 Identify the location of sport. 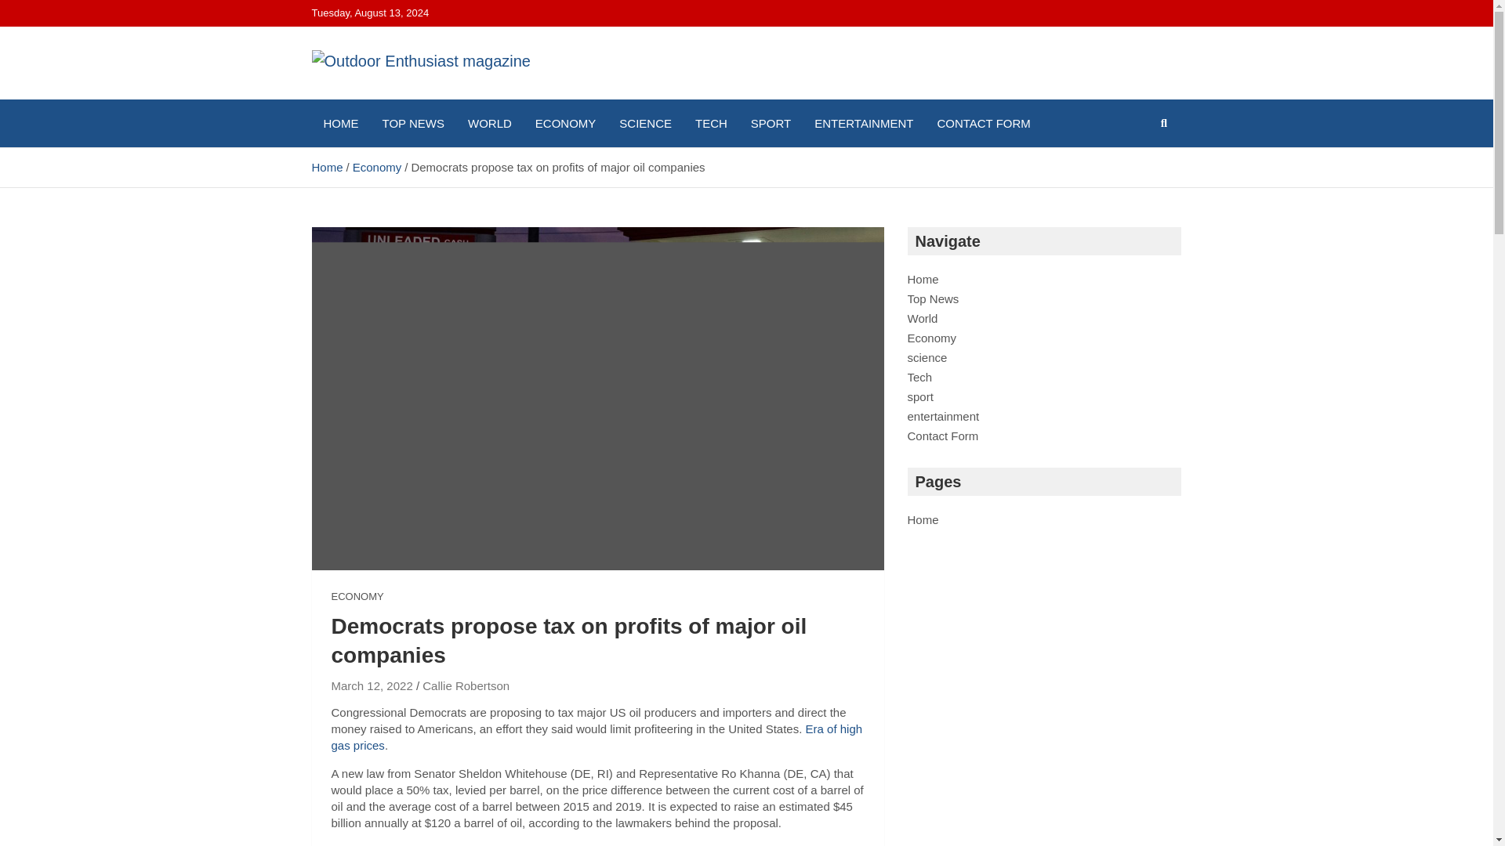
(920, 396).